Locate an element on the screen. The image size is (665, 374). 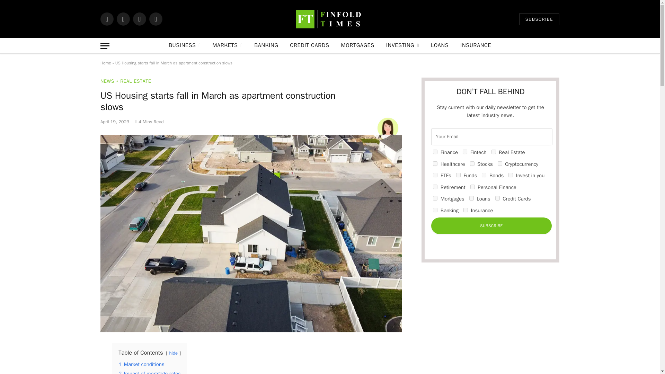
Bonds is located at coordinates (484, 175).